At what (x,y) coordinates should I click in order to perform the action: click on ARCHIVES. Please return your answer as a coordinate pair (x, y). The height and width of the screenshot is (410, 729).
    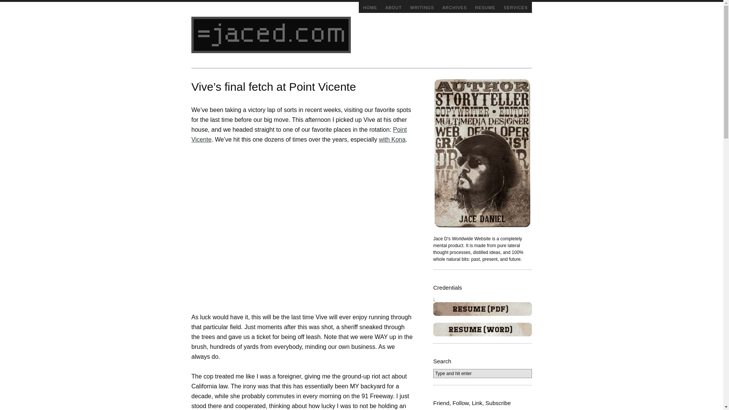
    Looking at the image, I should click on (454, 7).